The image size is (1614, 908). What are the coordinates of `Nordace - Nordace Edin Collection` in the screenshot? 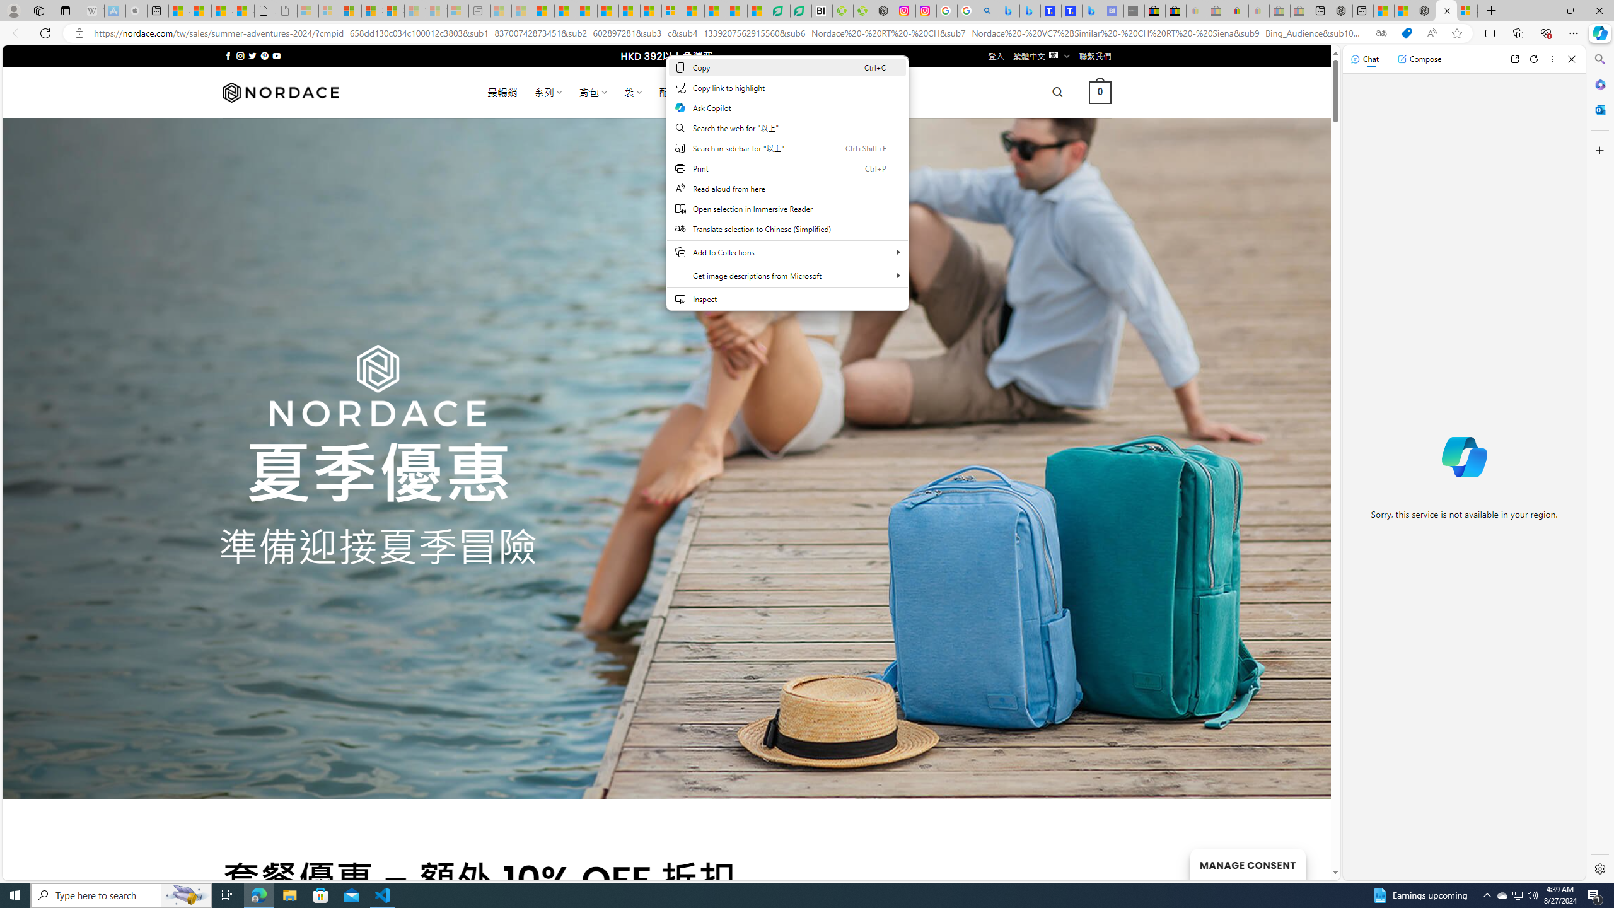 It's located at (884, 11).